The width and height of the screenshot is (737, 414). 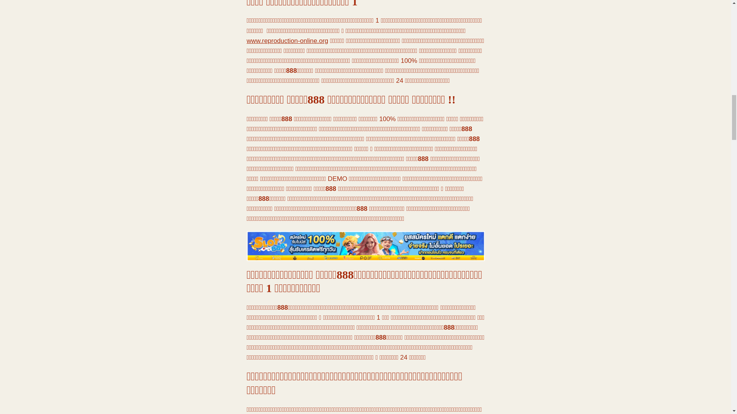 What do you see at coordinates (287, 41) in the screenshot?
I see `www.reproduction-online.org` at bounding box center [287, 41].